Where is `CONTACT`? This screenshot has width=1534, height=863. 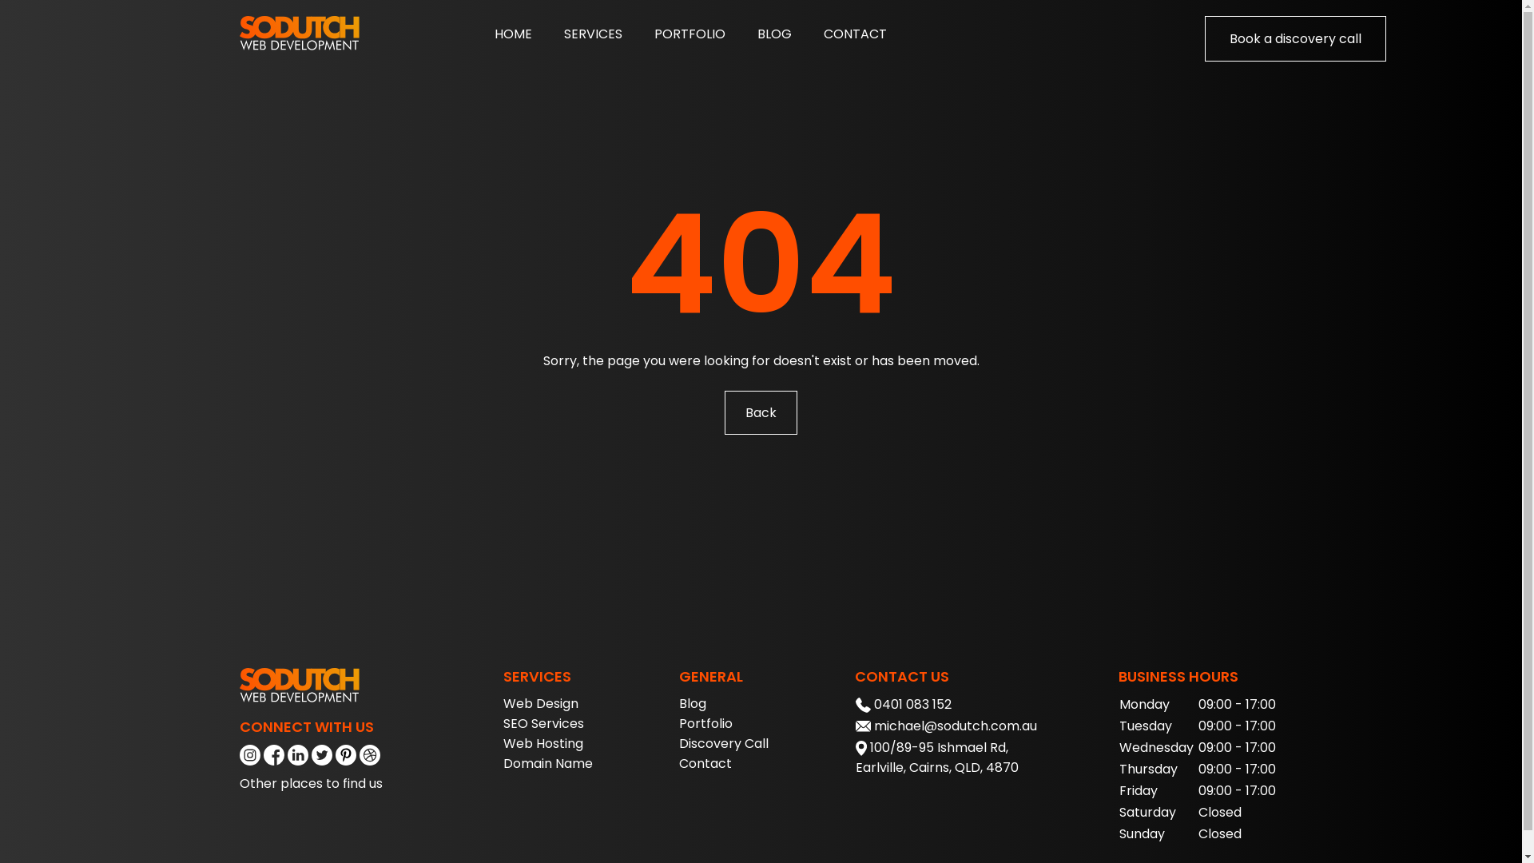
CONTACT is located at coordinates (855, 34).